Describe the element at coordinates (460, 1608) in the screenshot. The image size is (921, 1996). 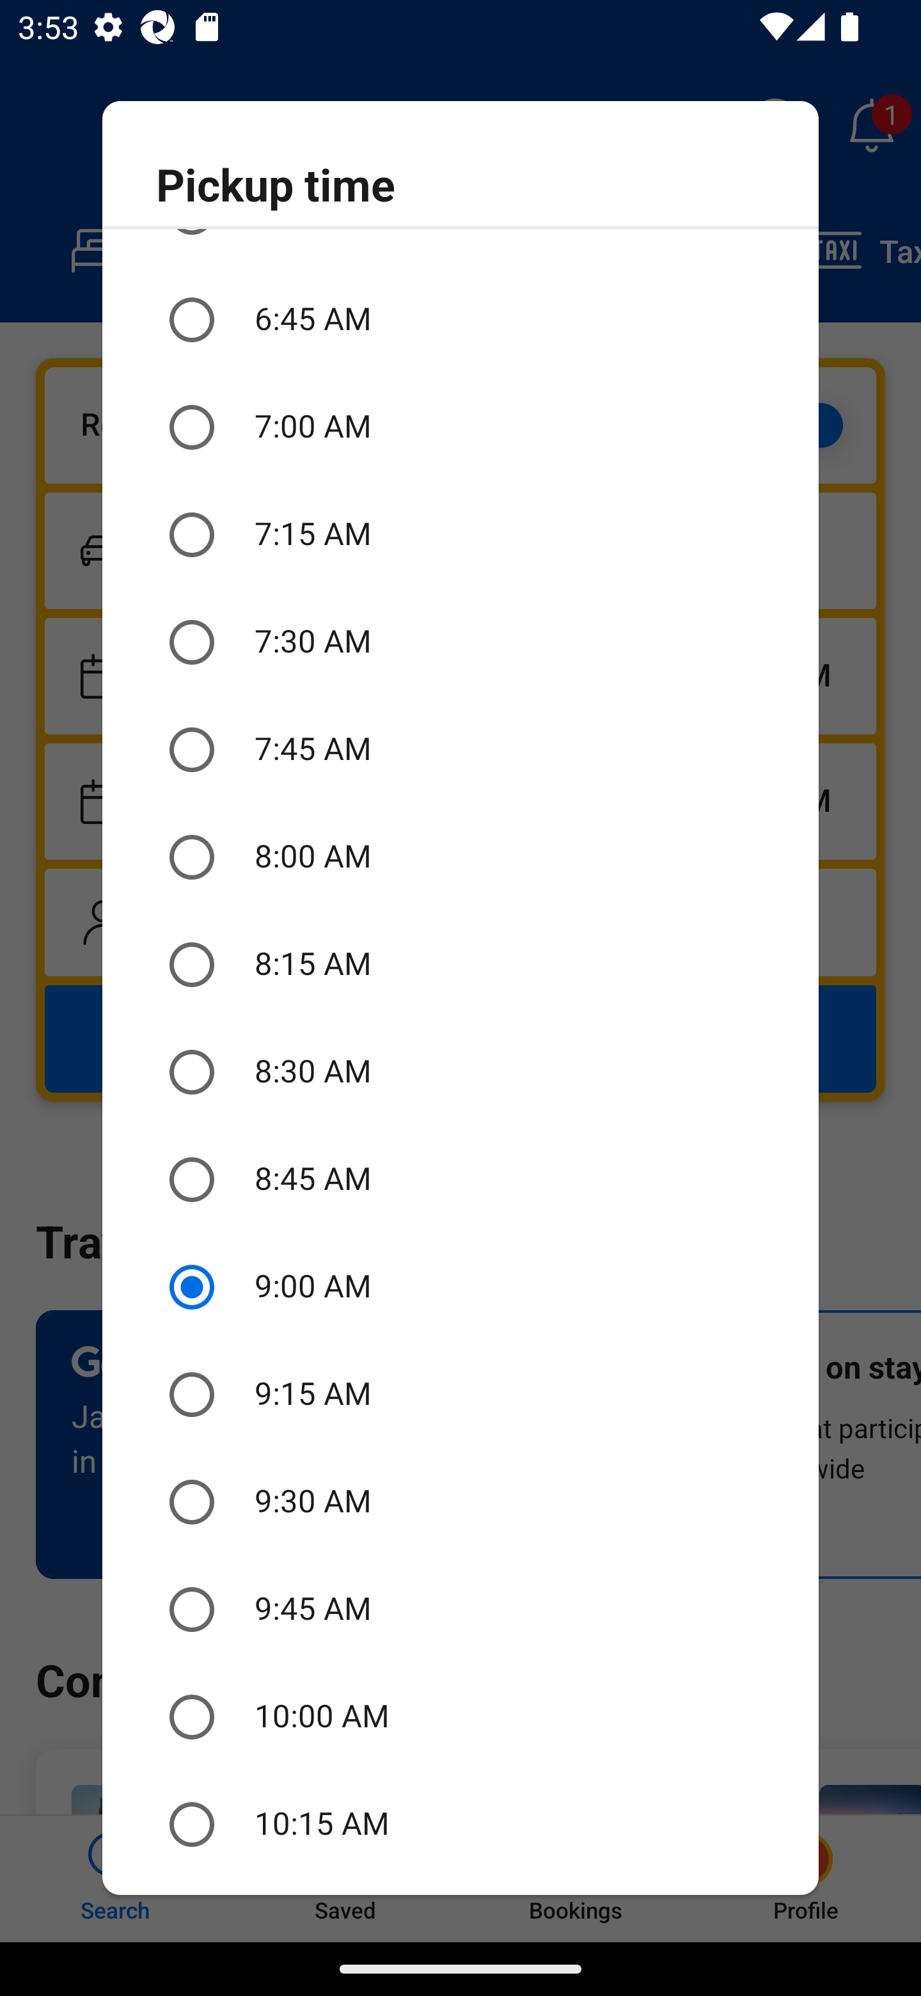
I see `9:45 AM` at that location.